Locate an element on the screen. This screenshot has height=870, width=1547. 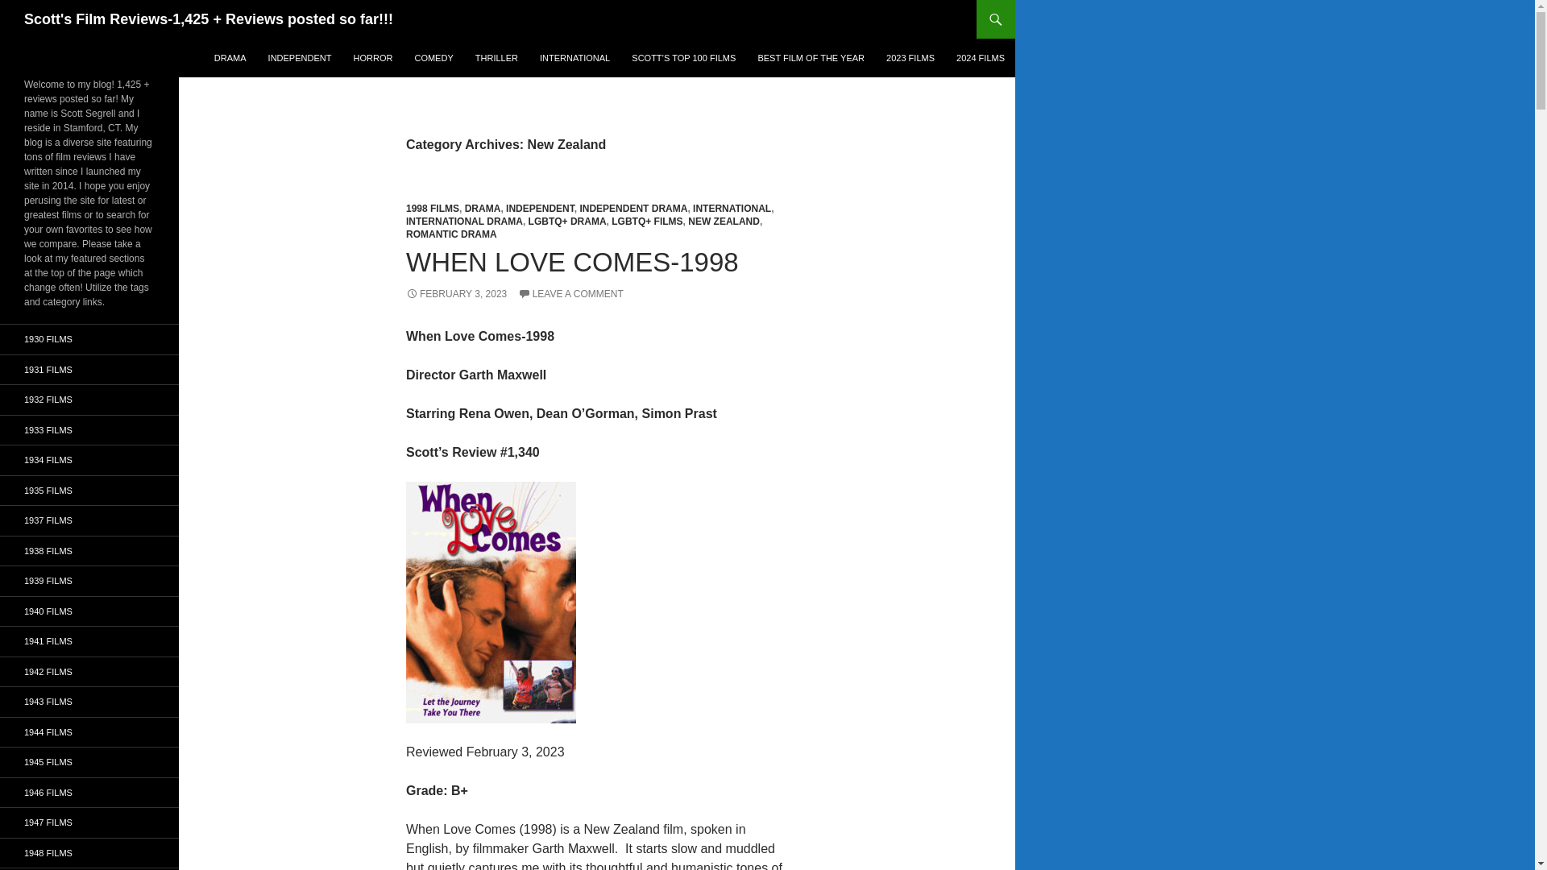
1998 FILMS is located at coordinates (432, 208).